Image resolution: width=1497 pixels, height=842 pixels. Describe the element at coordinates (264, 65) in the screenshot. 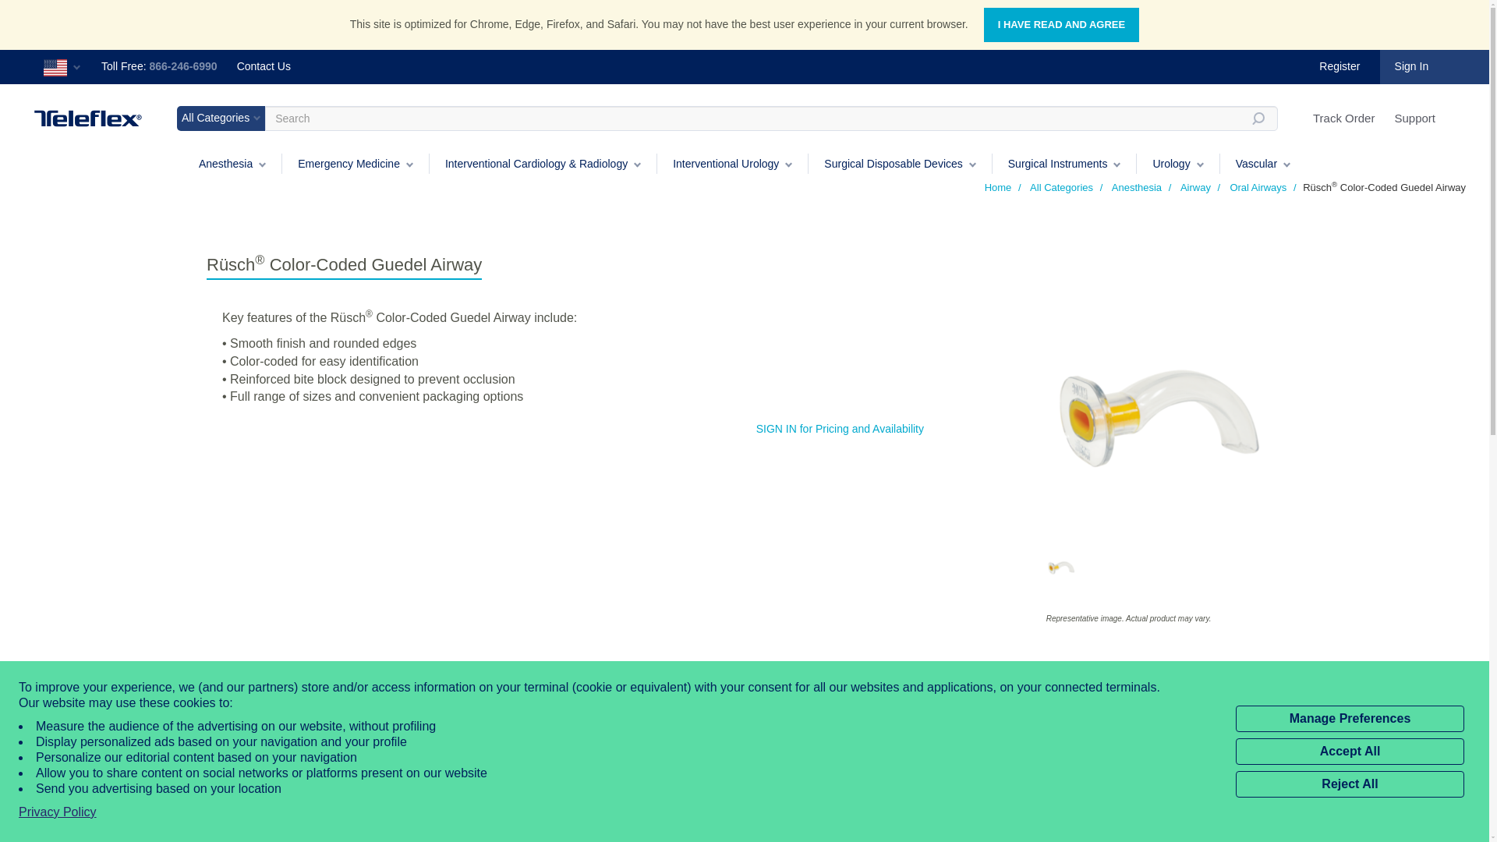

I see `Contact Us` at that location.